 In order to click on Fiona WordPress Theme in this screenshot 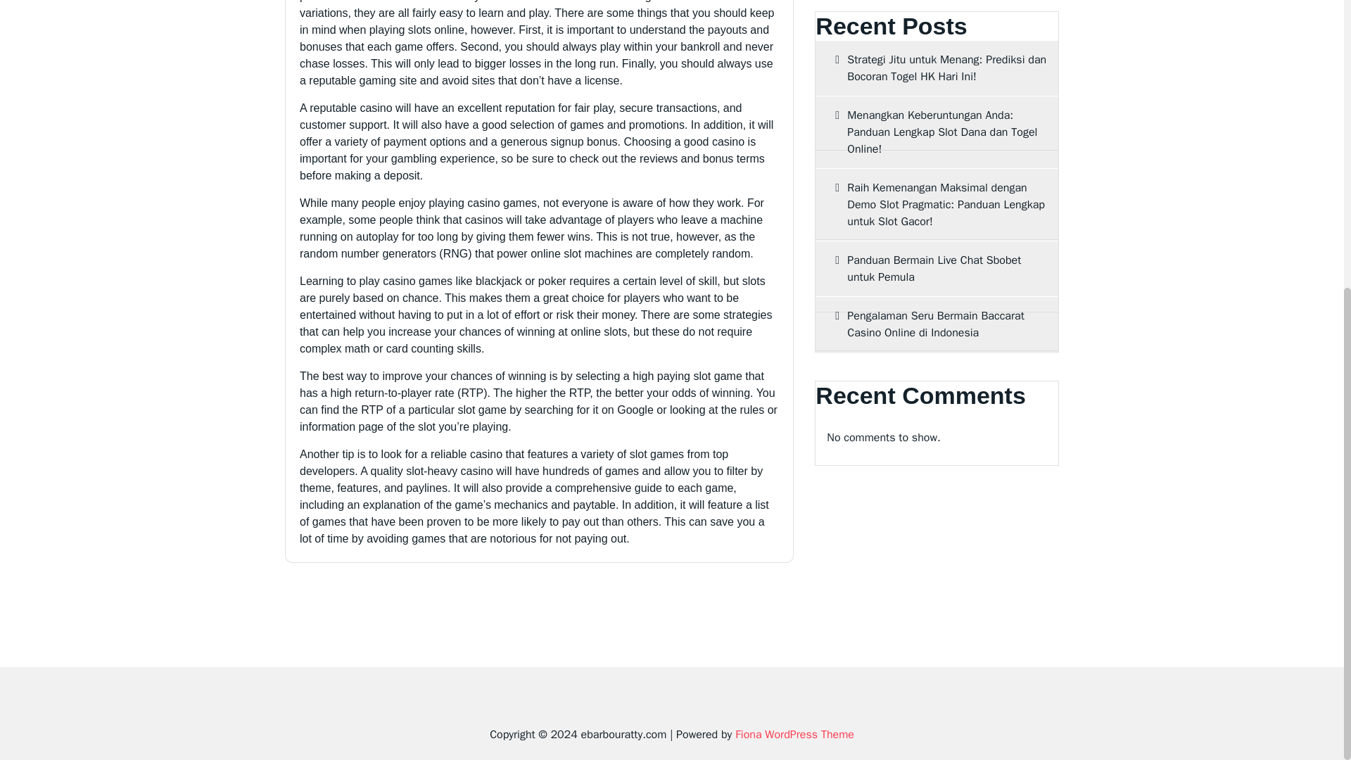, I will do `click(794, 735)`.